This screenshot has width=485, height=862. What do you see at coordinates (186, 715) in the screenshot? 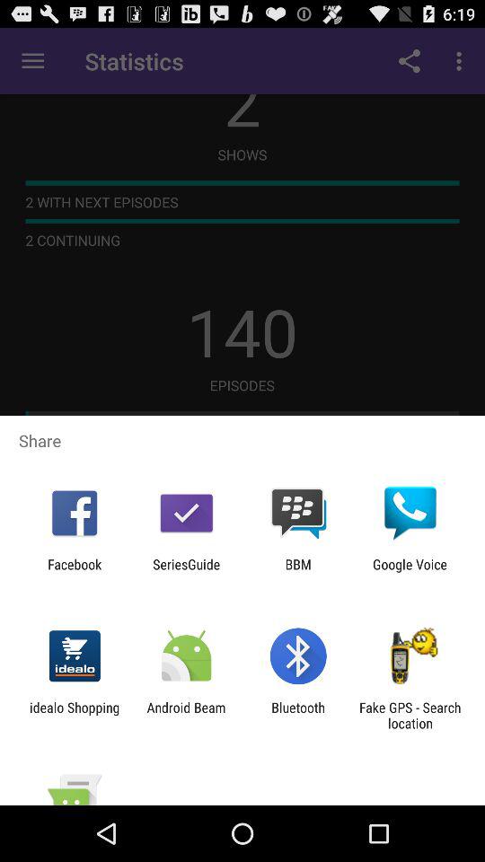
I see `launch the android beam app` at bounding box center [186, 715].